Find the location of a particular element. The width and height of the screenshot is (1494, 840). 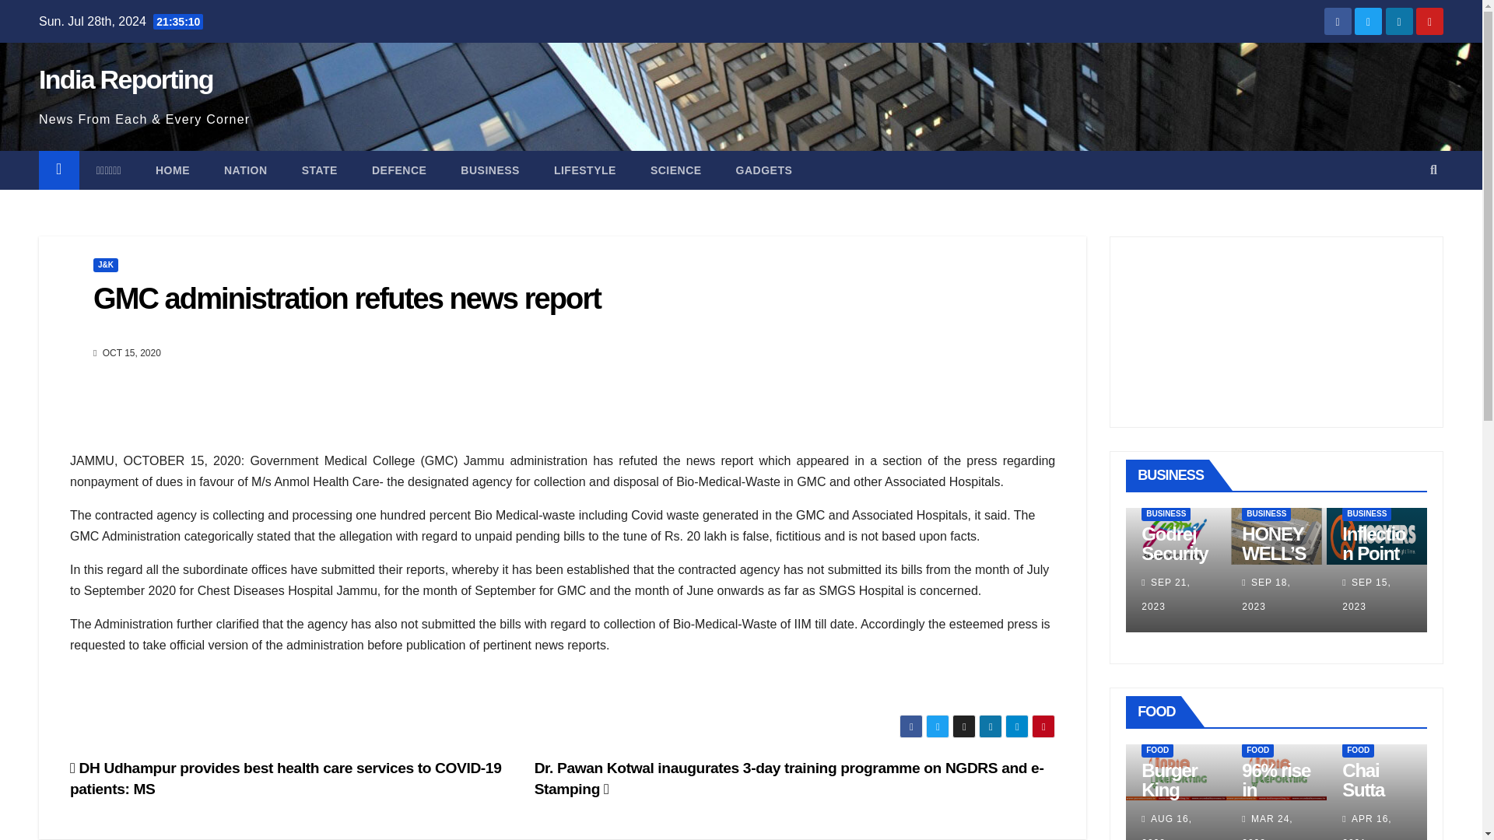

Science is located at coordinates (675, 170).